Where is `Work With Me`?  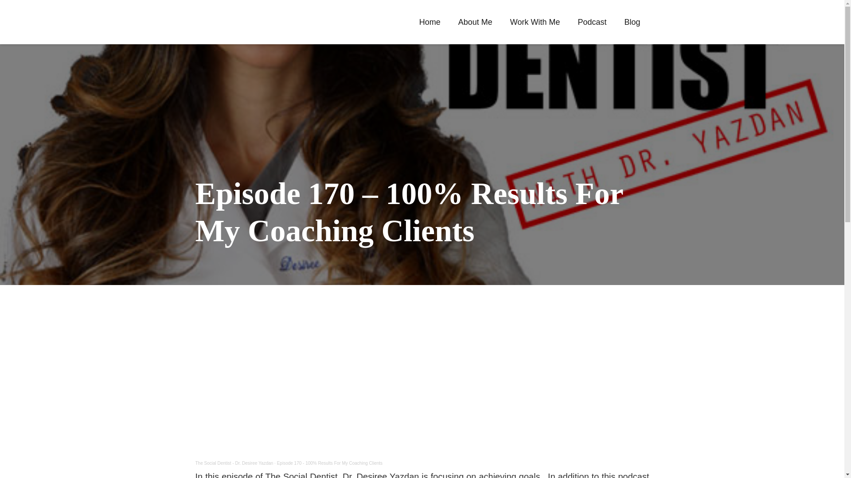 Work With Me is located at coordinates (535, 22).